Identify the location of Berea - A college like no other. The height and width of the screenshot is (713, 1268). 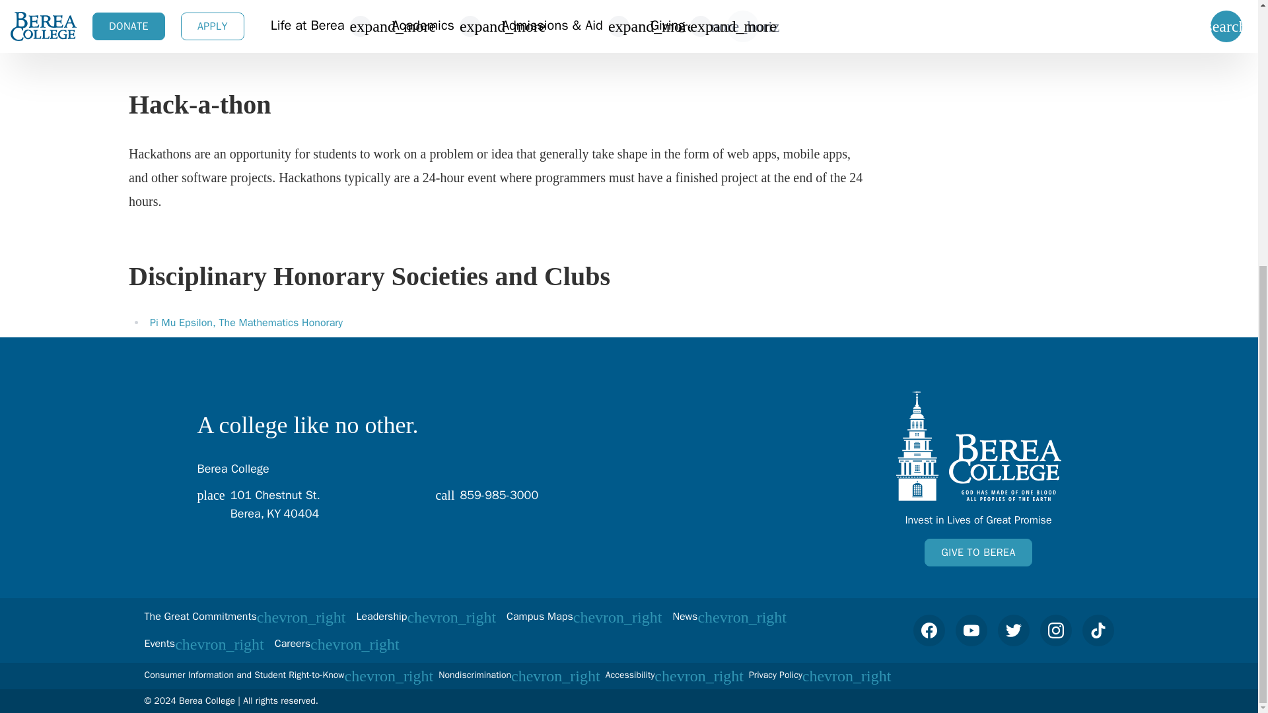
(534, 503).